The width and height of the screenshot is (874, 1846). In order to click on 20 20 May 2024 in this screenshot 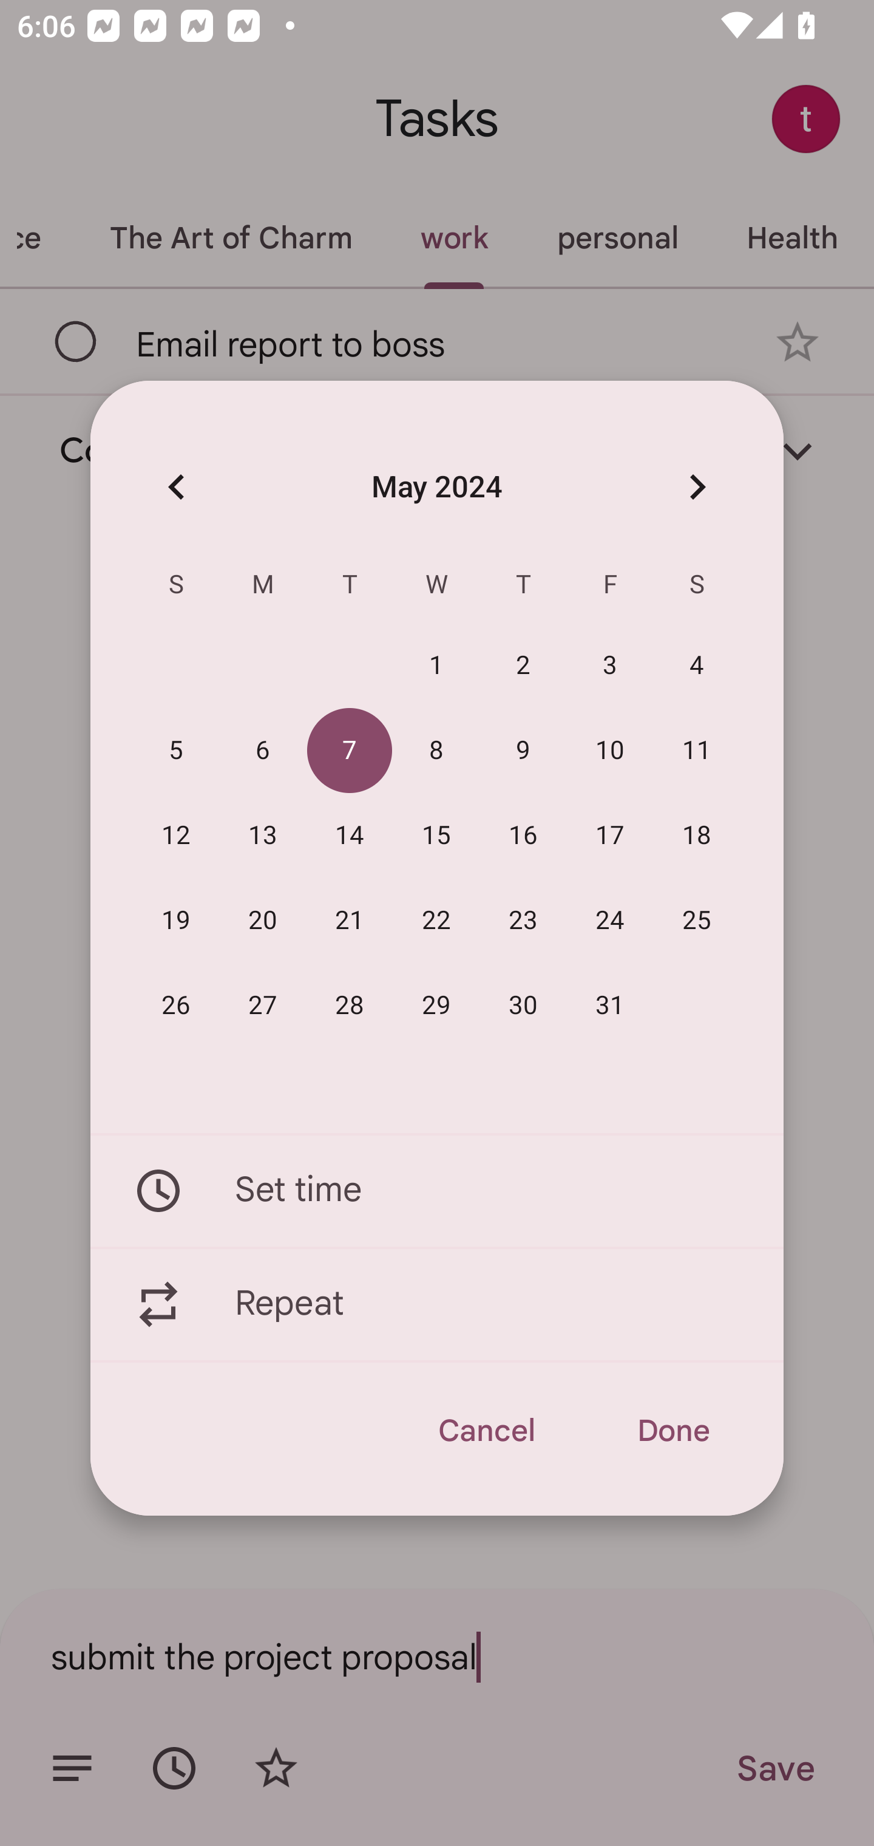, I will do `click(263, 921)`.